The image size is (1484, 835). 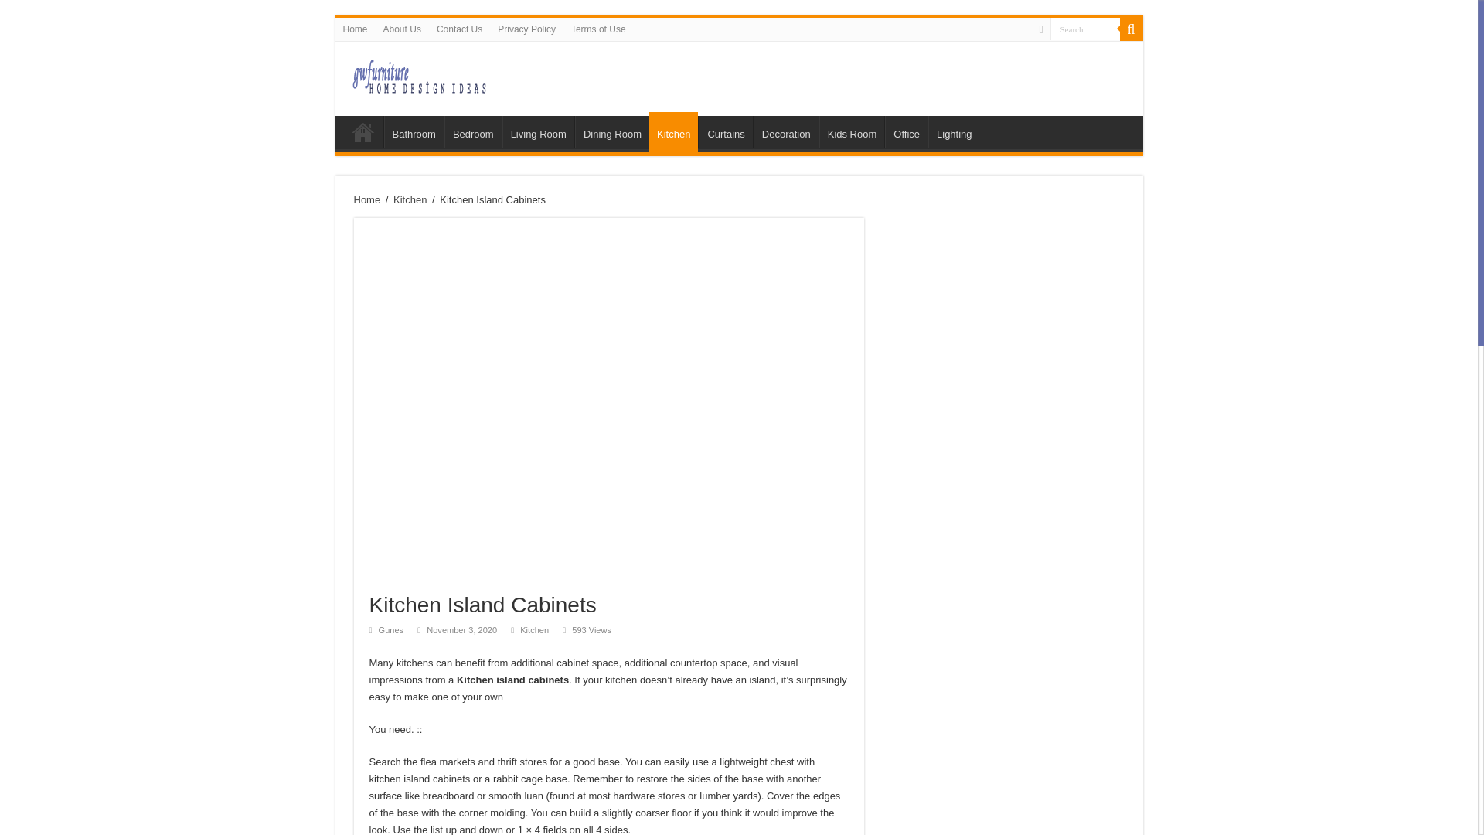 What do you see at coordinates (472, 132) in the screenshot?
I see `Bedroom` at bounding box center [472, 132].